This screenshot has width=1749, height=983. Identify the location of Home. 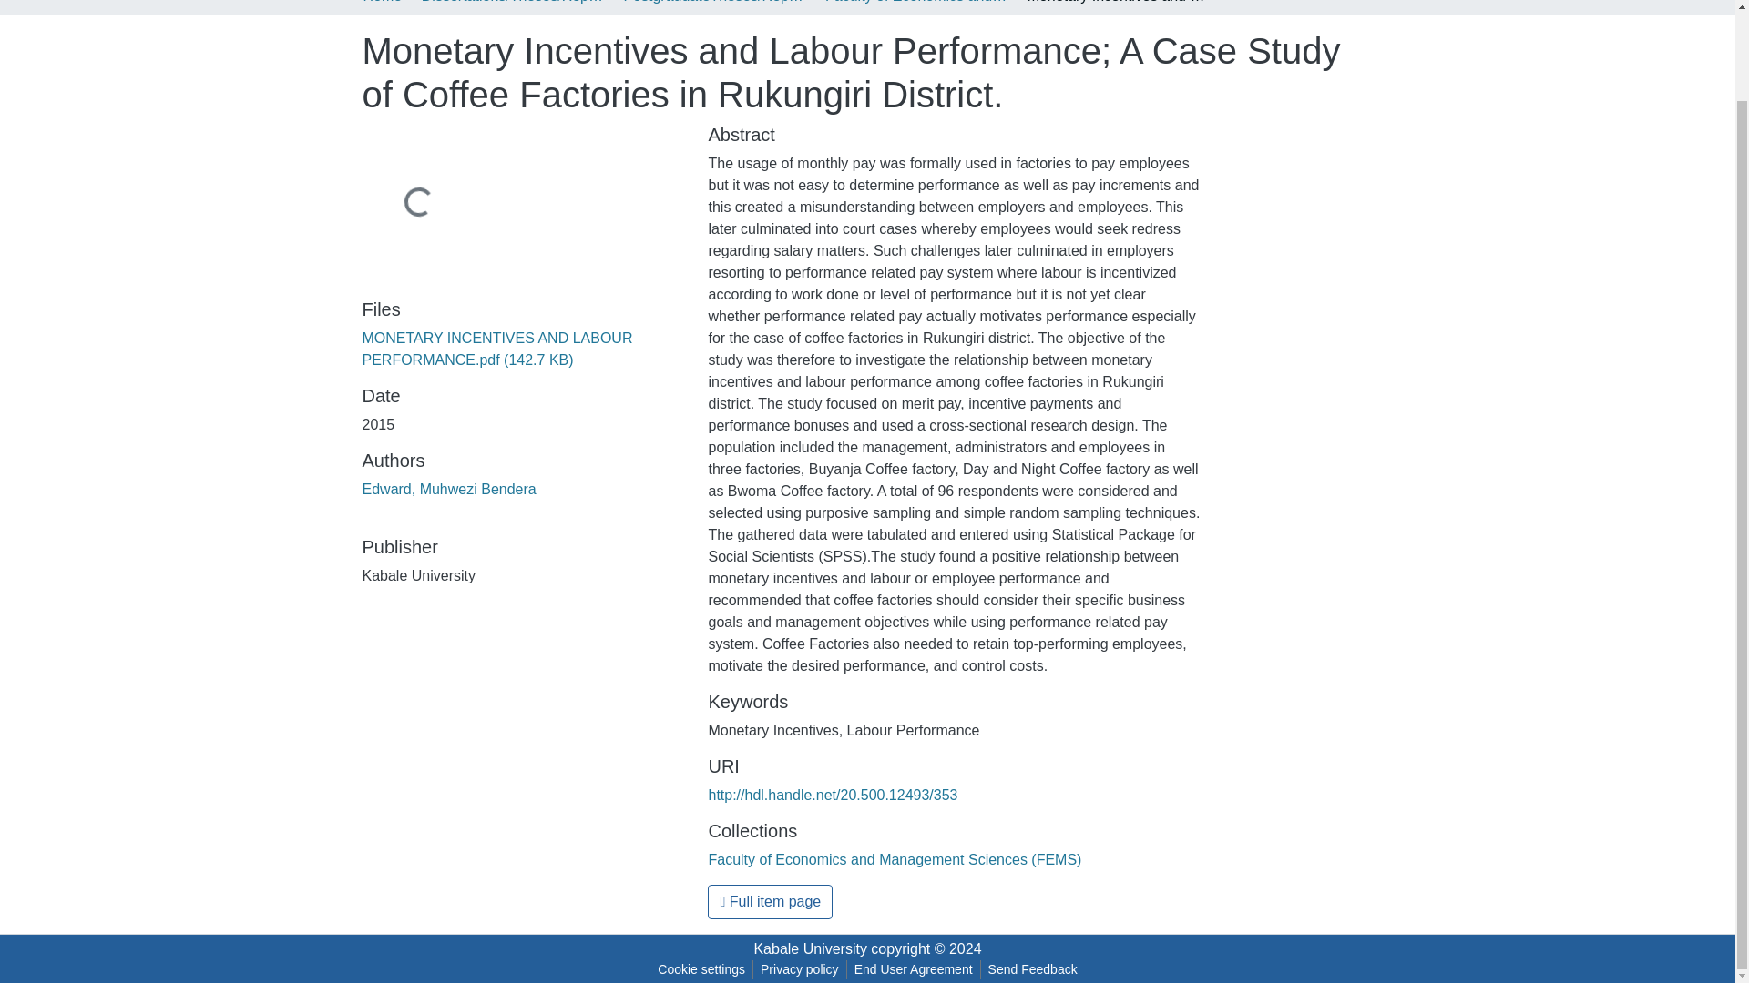
(382, 4).